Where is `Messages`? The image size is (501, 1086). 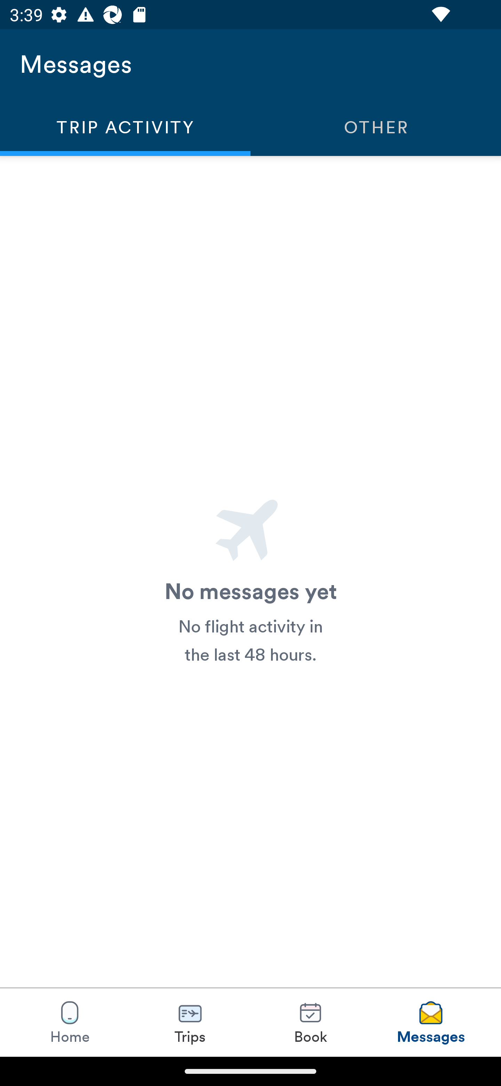 Messages is located at coordinates (431, 1022).